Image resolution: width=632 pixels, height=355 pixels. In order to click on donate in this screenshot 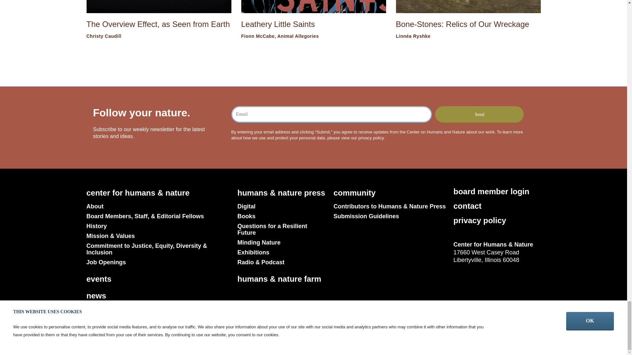, I will do `click(99, 311)`.